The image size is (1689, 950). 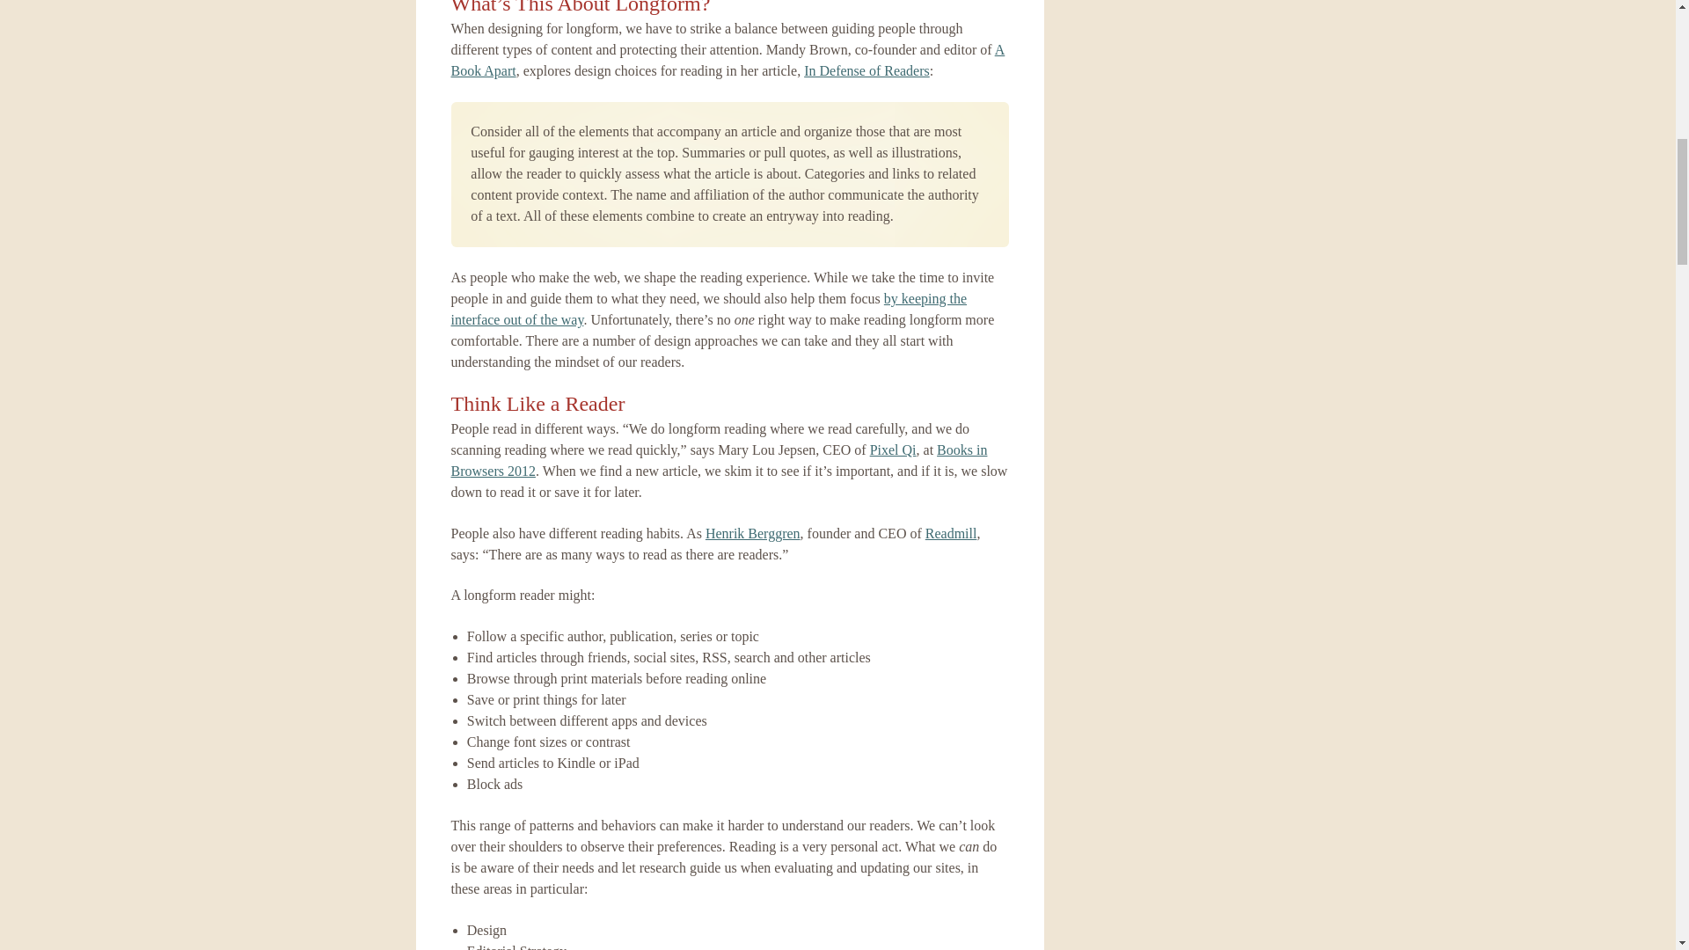 What do you see at coordinates (952, 533) in the screenshot?
I see `Readmill` at bounding box center [952, 533].